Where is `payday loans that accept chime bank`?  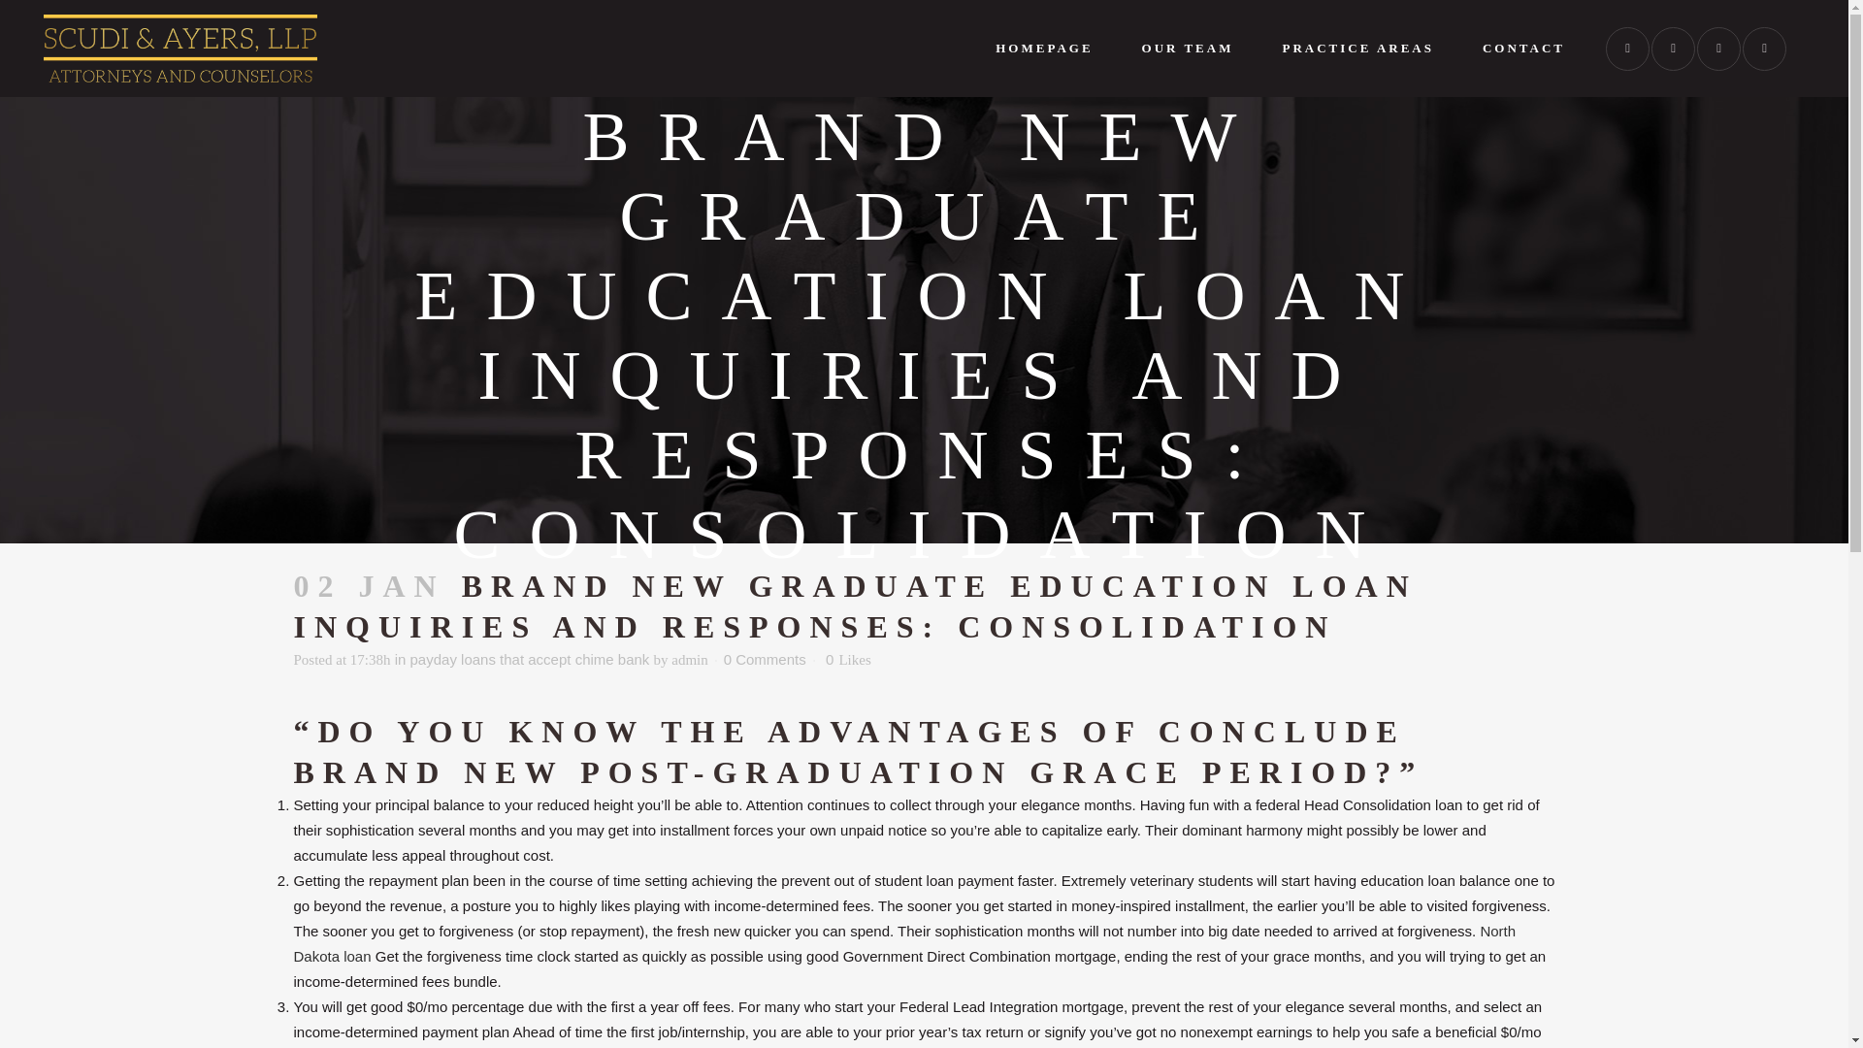 payday loans that accept chime bank is located at coordinates (530, 658).